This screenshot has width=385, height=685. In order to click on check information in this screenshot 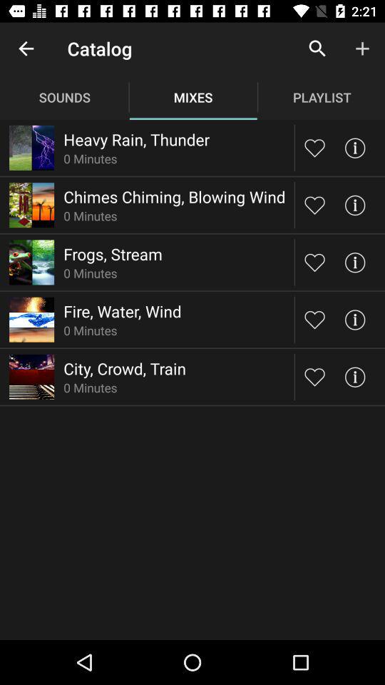, I will do `click(355, 320)`.